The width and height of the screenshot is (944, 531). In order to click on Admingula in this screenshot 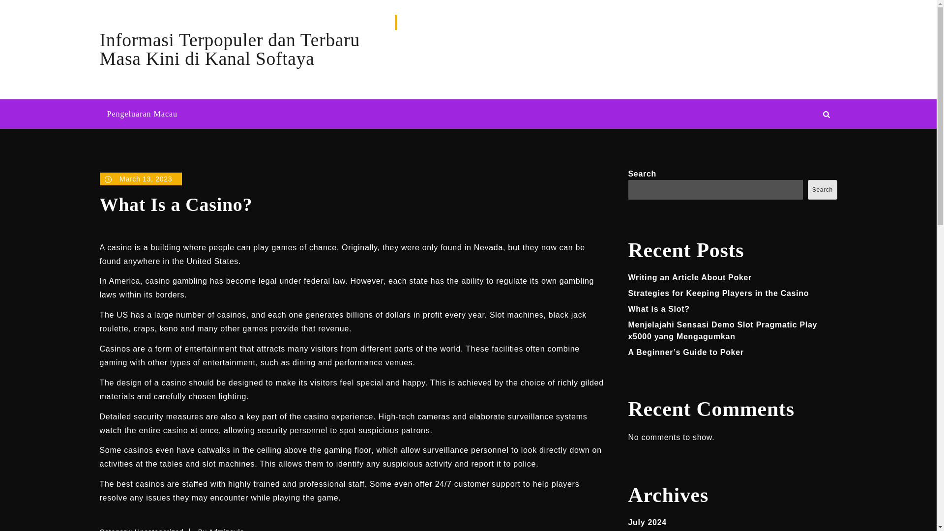, I will do `click(226, 529)`.